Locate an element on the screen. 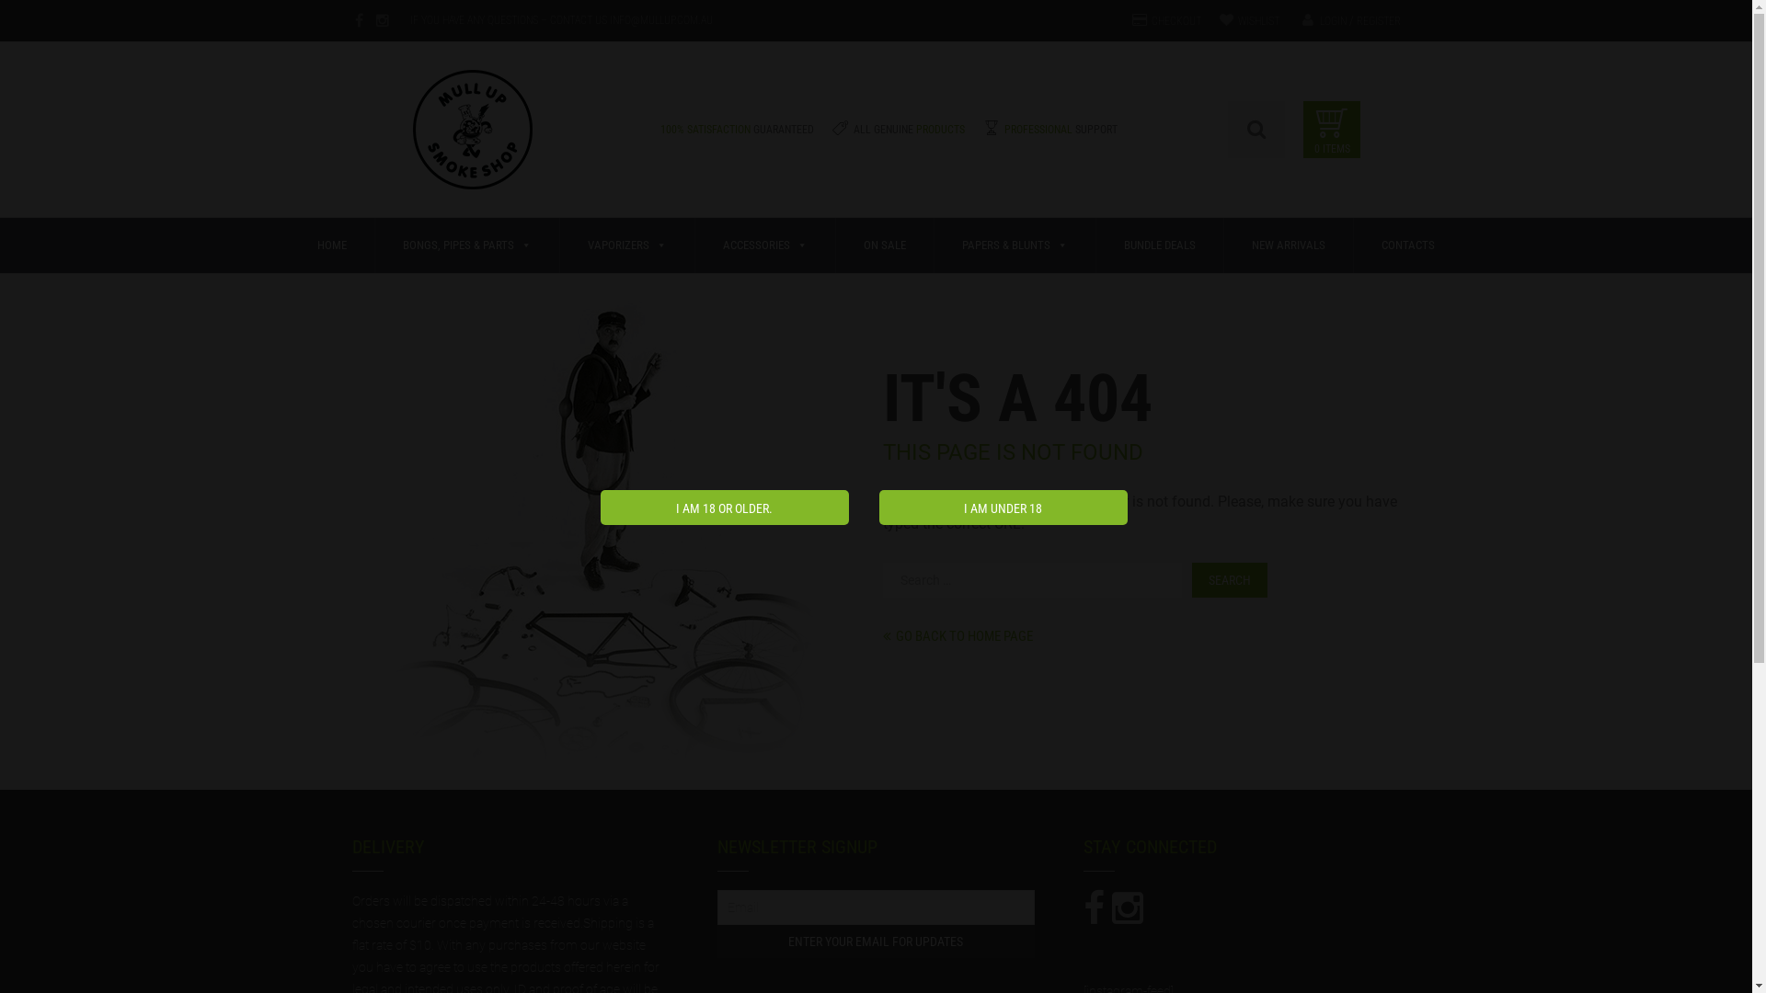  HOME is located at coordinates (333, 245).